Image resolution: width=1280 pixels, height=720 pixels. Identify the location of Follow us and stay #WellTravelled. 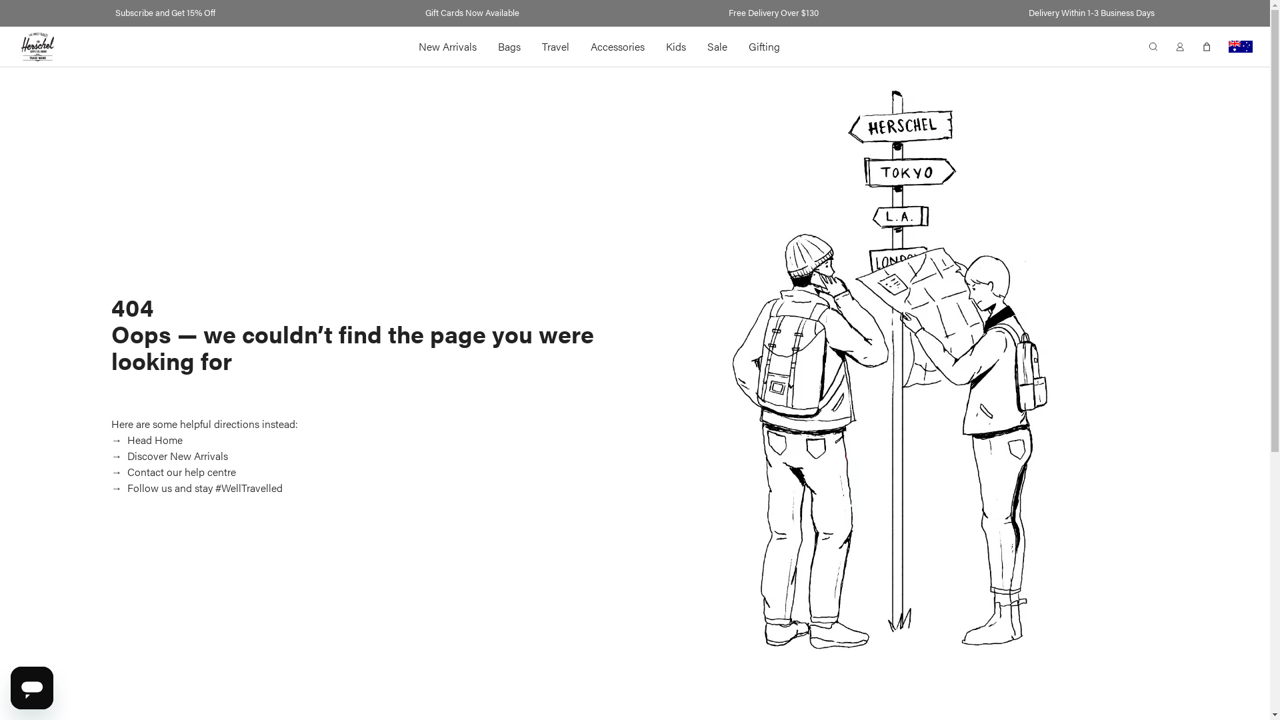
(204, 488).